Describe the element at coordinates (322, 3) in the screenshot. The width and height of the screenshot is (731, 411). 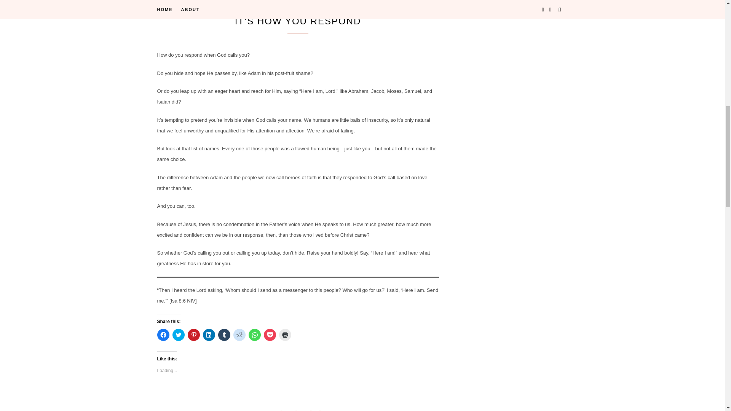
I see `January 6, 2020` at that location.